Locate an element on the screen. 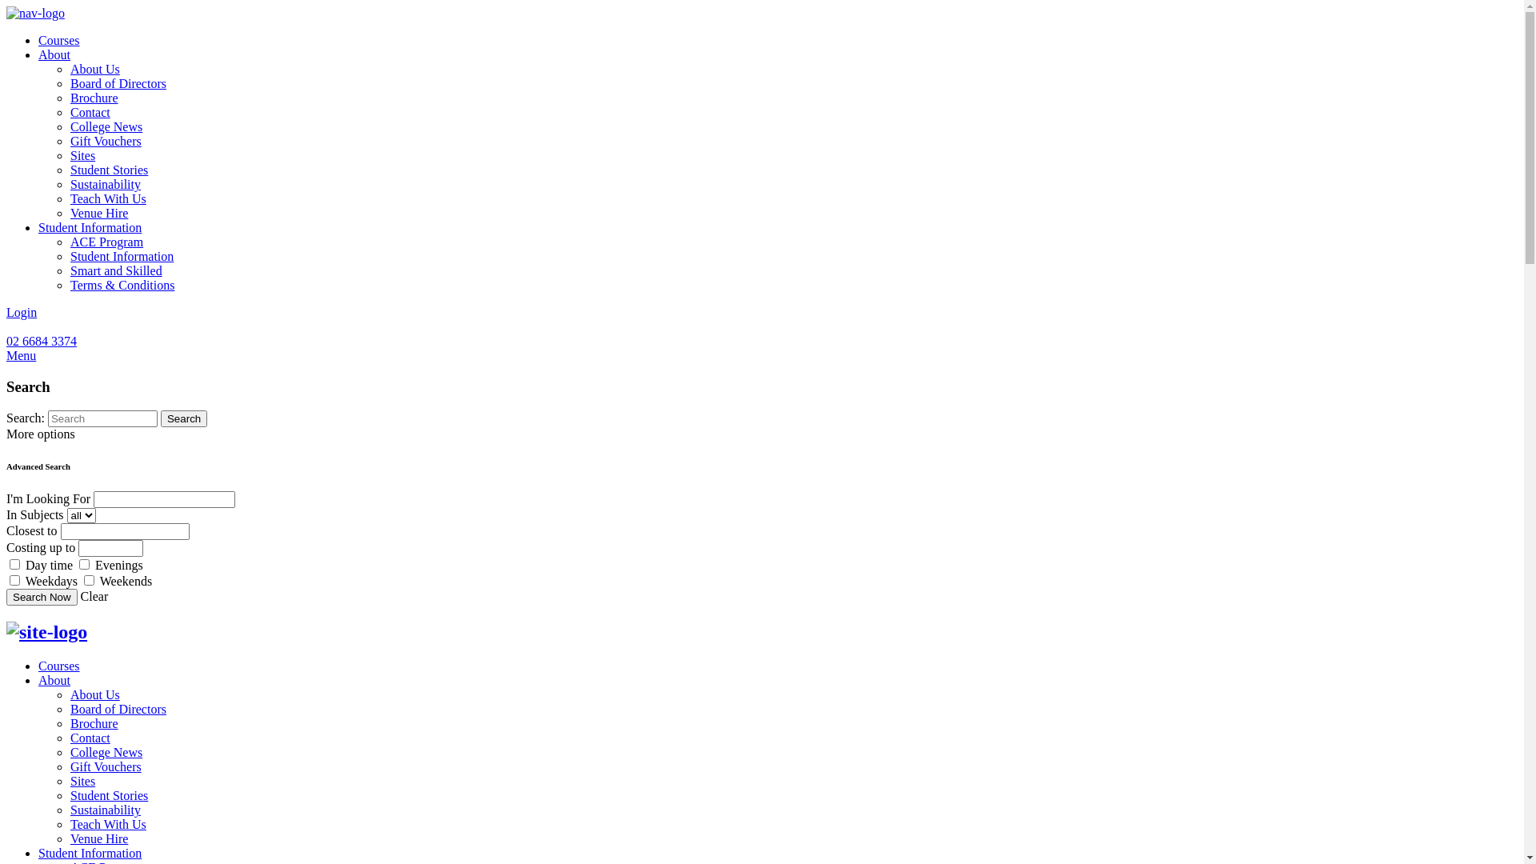 The height and width of the screenshot is (864, 1536). Sustainability is located at coordinates (106, 810).